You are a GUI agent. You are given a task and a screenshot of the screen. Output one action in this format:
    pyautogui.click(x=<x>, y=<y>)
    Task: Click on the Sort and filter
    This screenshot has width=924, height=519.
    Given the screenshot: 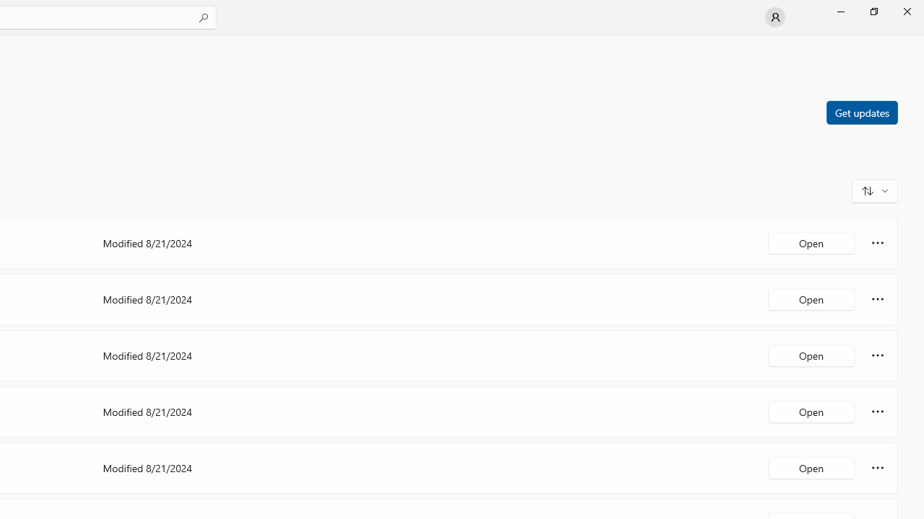 What is the action you would take?
    pyautogui.click(x=875, y=190)
    